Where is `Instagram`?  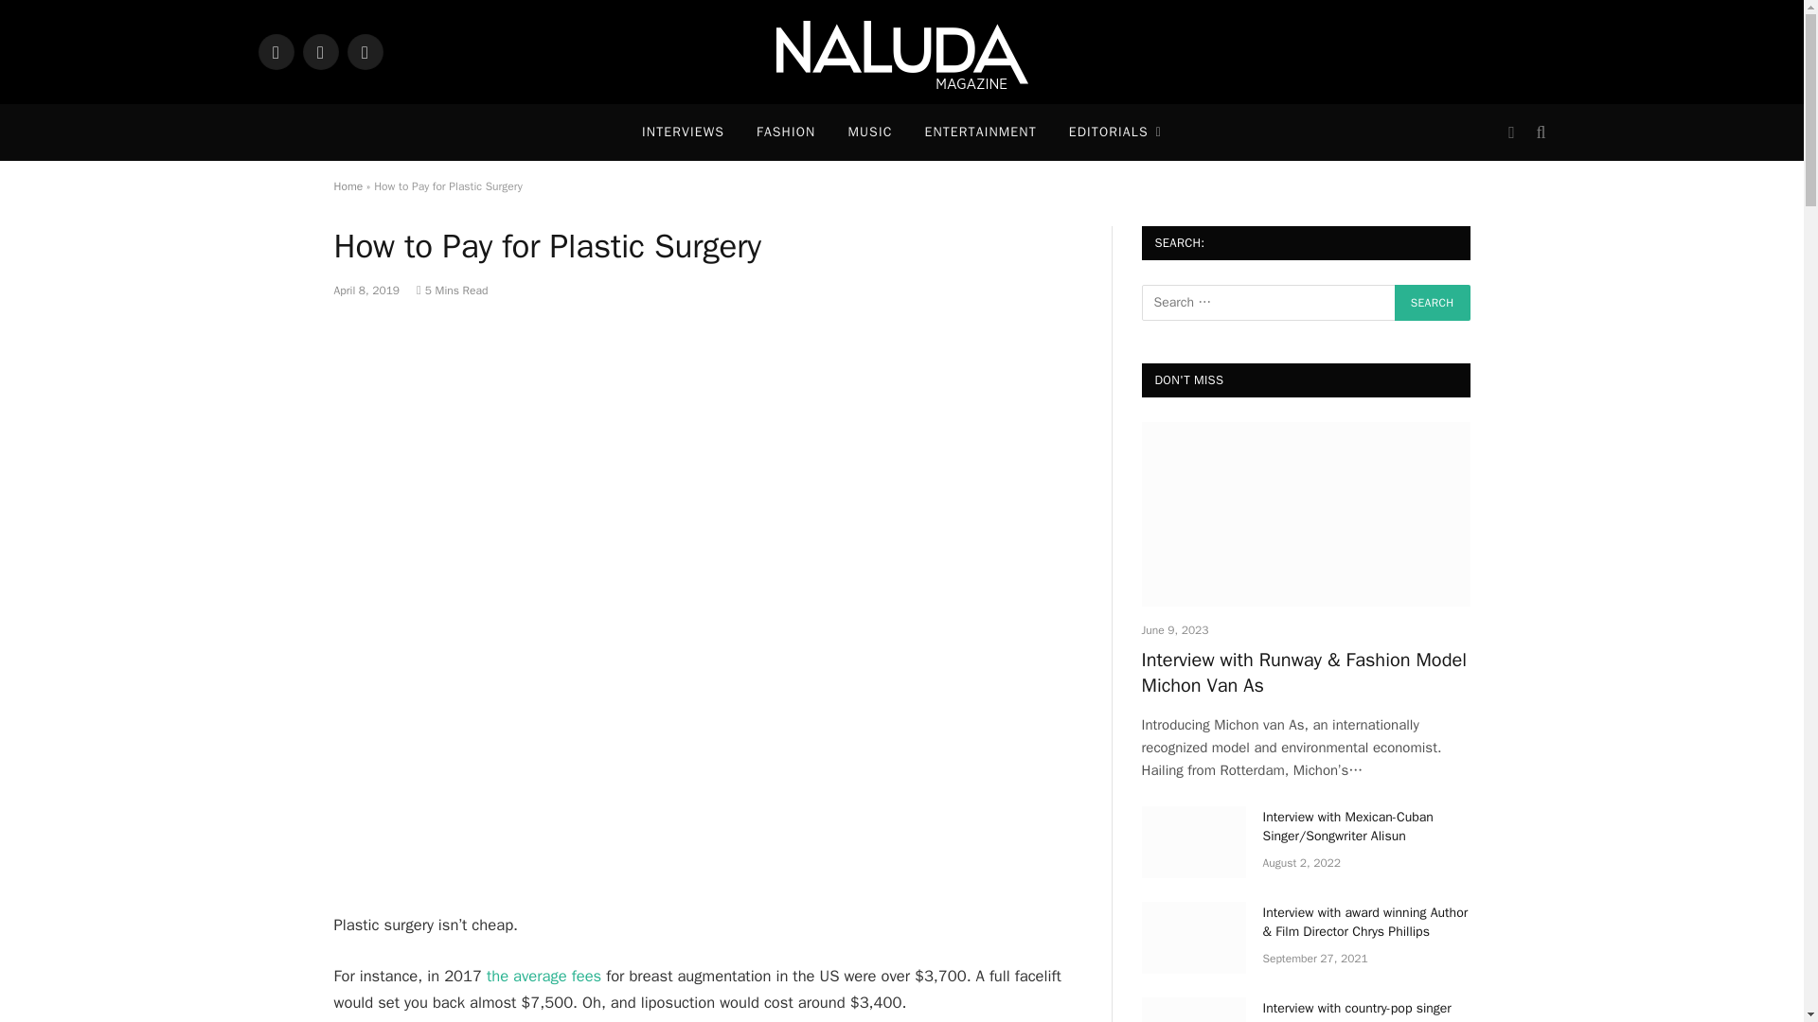 Instagram is located at coordinates (275, 51).